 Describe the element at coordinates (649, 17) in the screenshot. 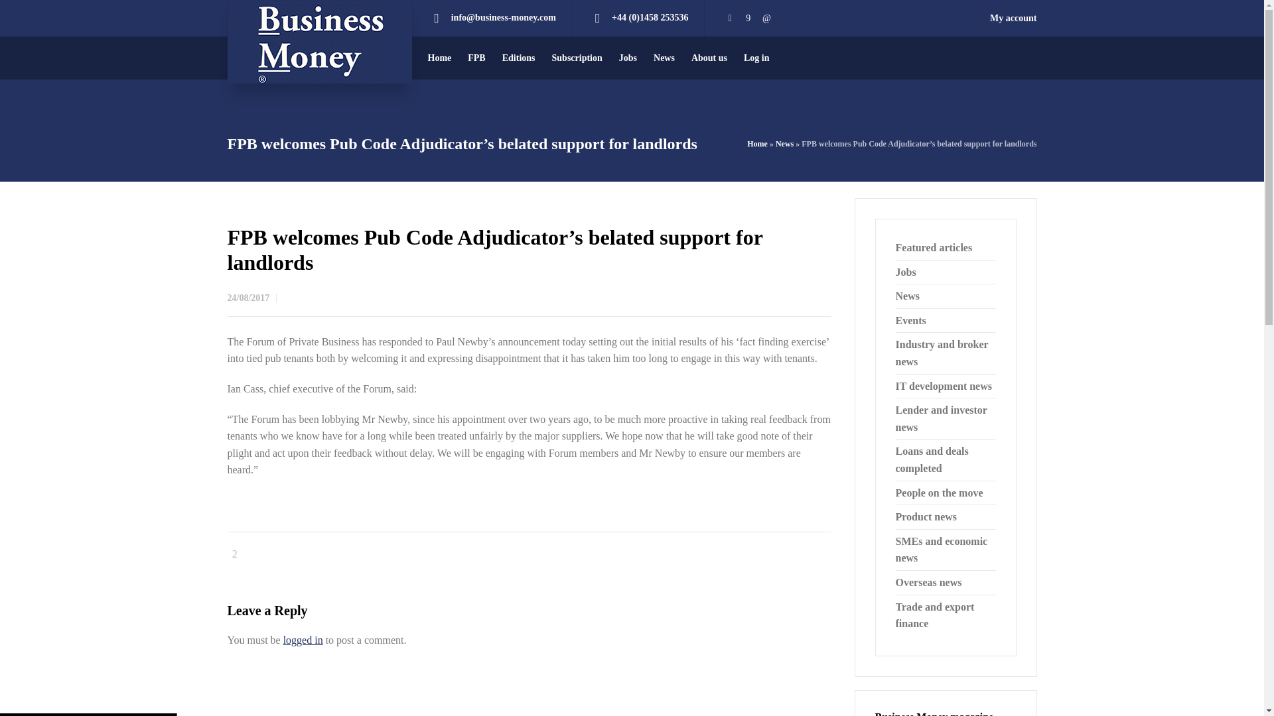

I see `click to call` at that location.